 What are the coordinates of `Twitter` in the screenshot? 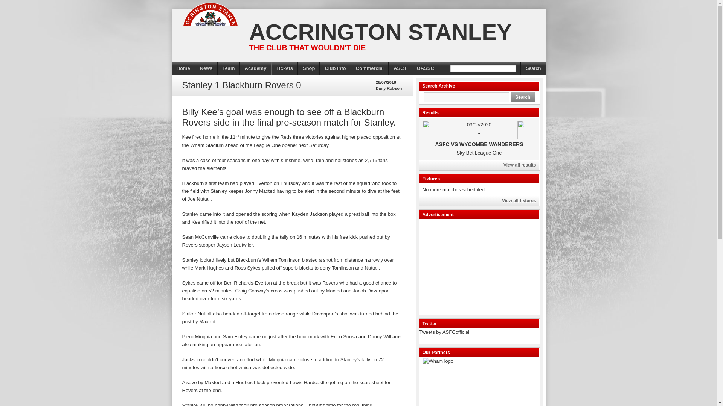 It's located at (177, 75).